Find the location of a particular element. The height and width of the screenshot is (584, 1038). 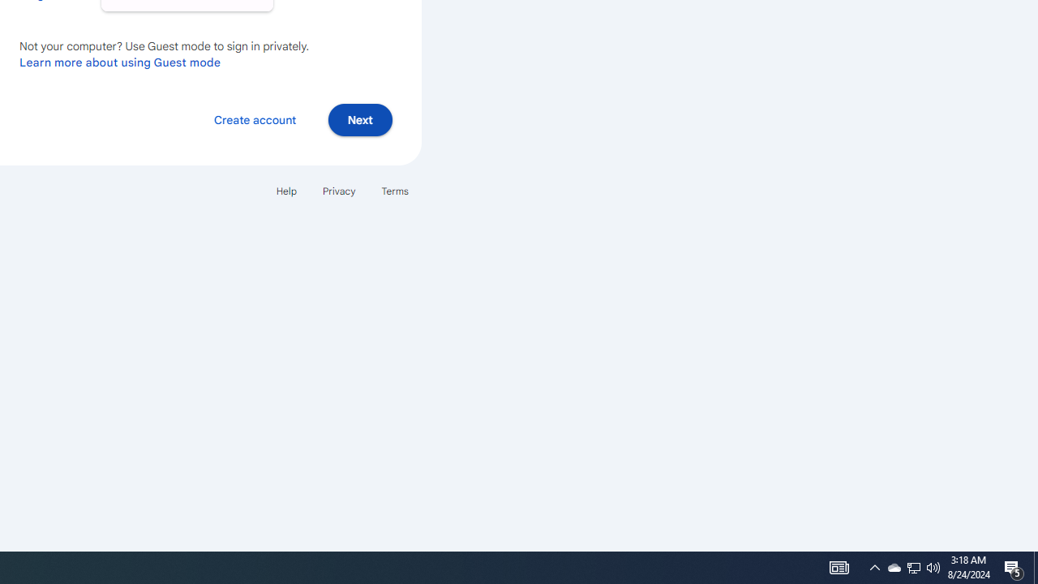

Create account is located at coordinates (255, 118).